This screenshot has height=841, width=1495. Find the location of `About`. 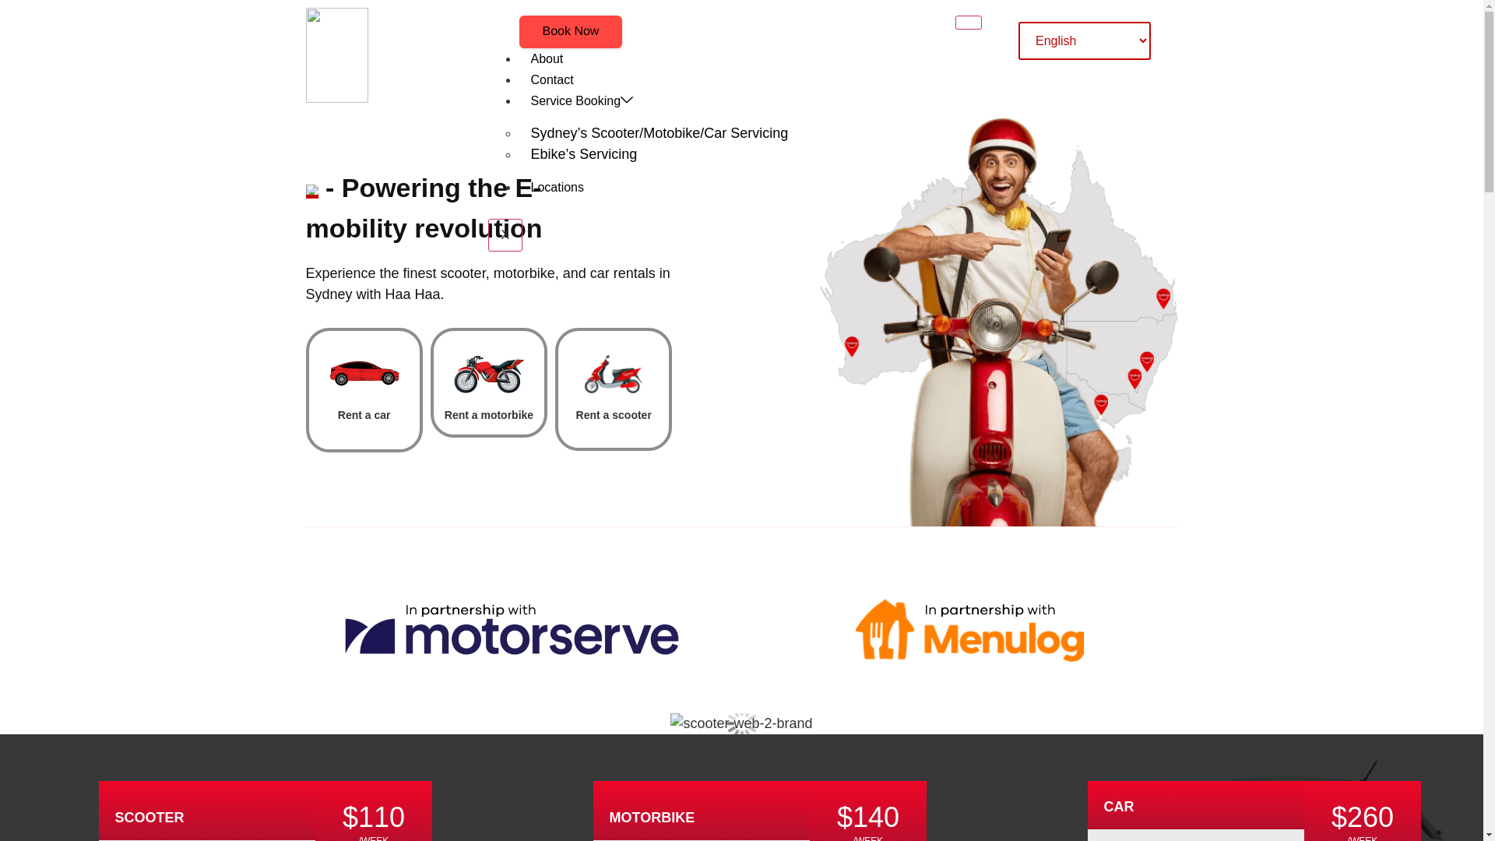

About is located at coordinates (547, 59).